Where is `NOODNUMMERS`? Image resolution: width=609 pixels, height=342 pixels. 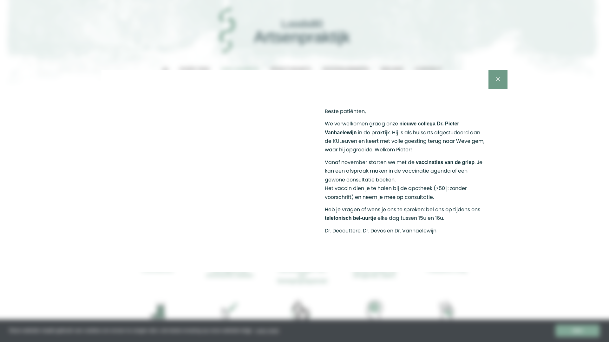 NOODNUMMERS is located at coordinates (346, 70).